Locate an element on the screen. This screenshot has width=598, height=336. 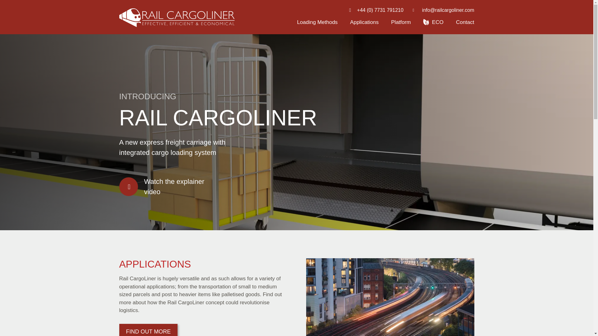
Applications is located at coordinates (364, 22).